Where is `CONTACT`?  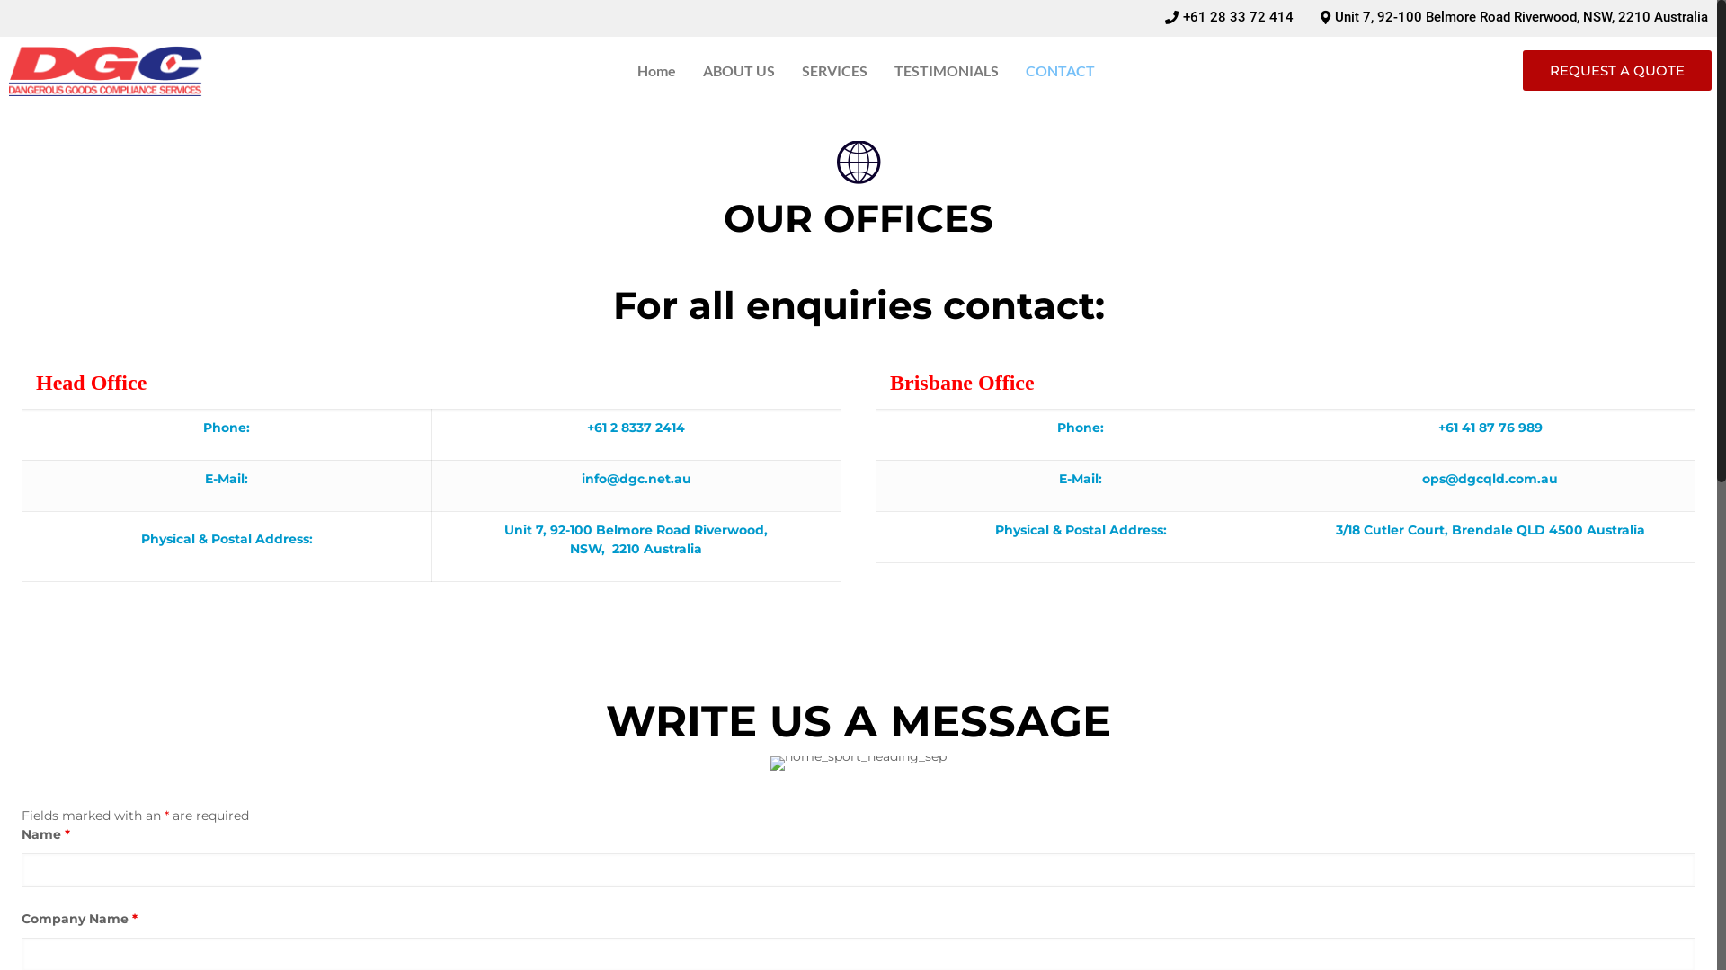 CONTACT is located at coordinates (1061, 71).